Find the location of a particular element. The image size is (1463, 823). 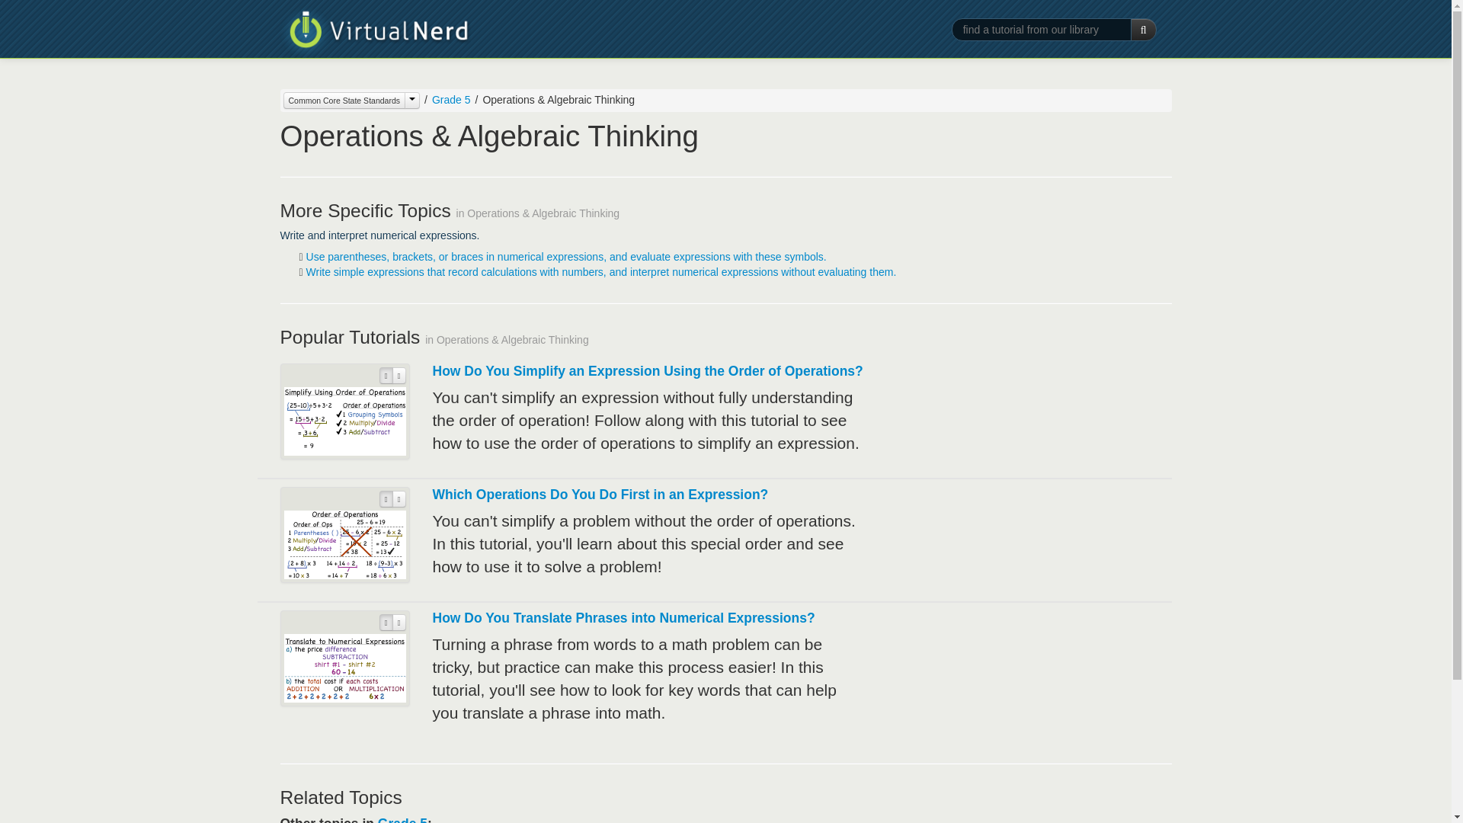

Virtual Nerd is located at coordinates (376, 32).